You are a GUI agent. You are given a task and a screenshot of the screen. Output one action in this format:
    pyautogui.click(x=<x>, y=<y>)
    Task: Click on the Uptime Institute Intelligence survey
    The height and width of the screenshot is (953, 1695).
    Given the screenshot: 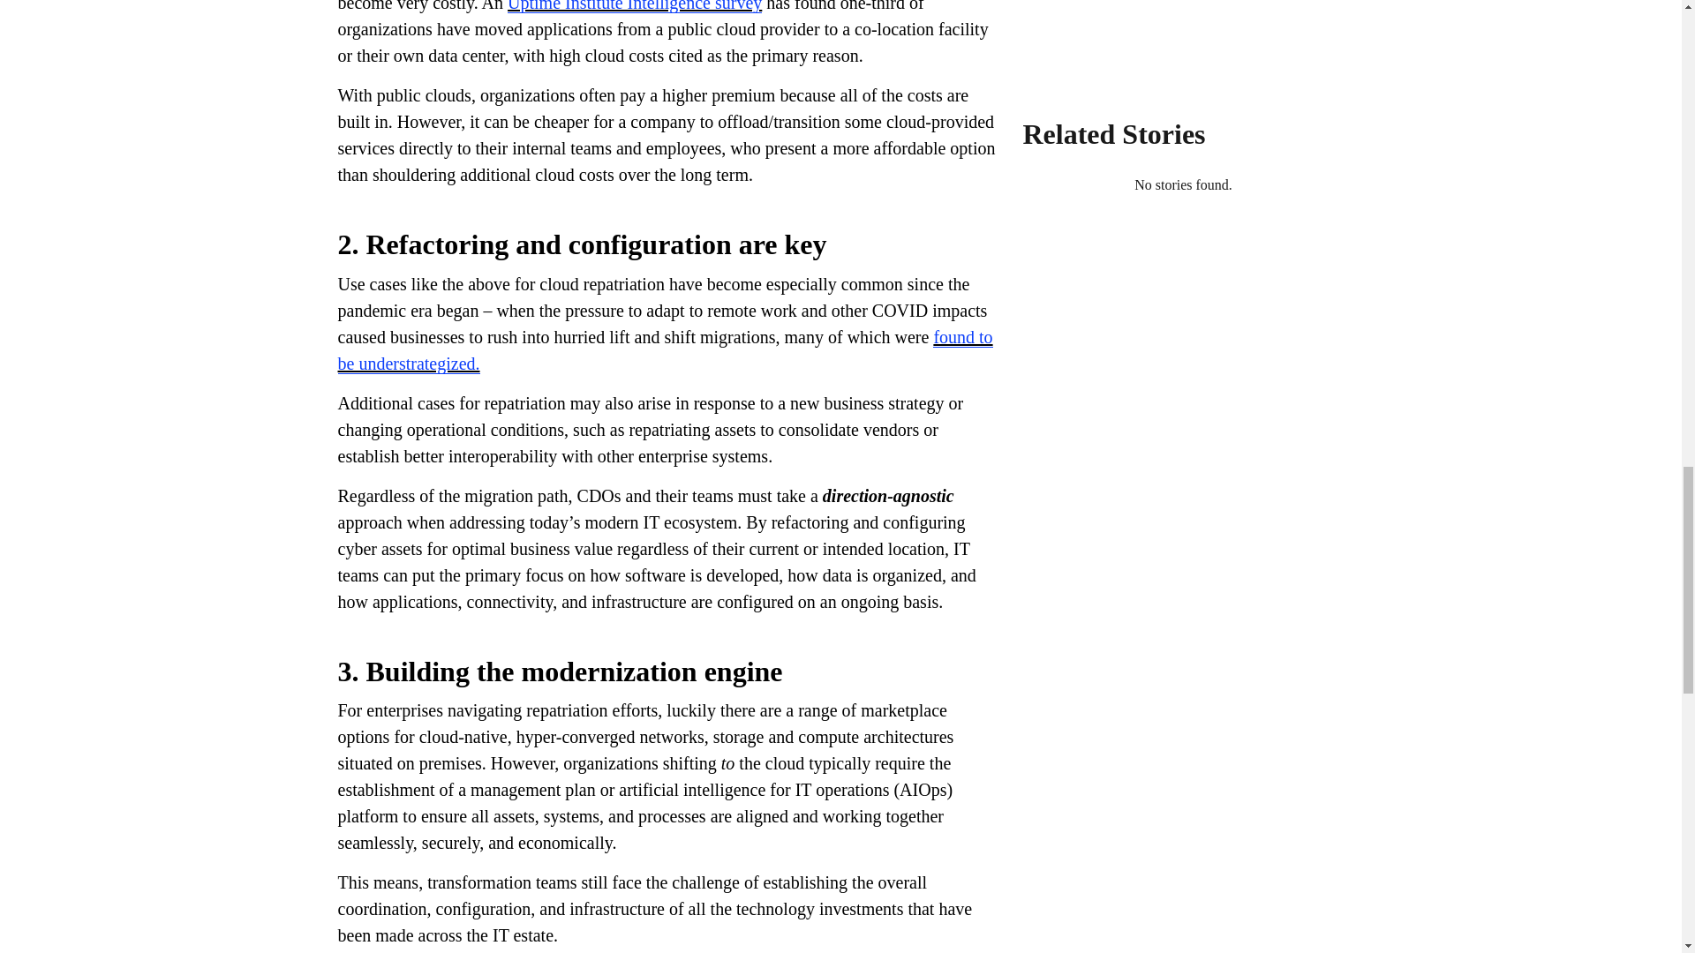 What is the action you would take?
    pyautogui.click(x=634, y=7)
    